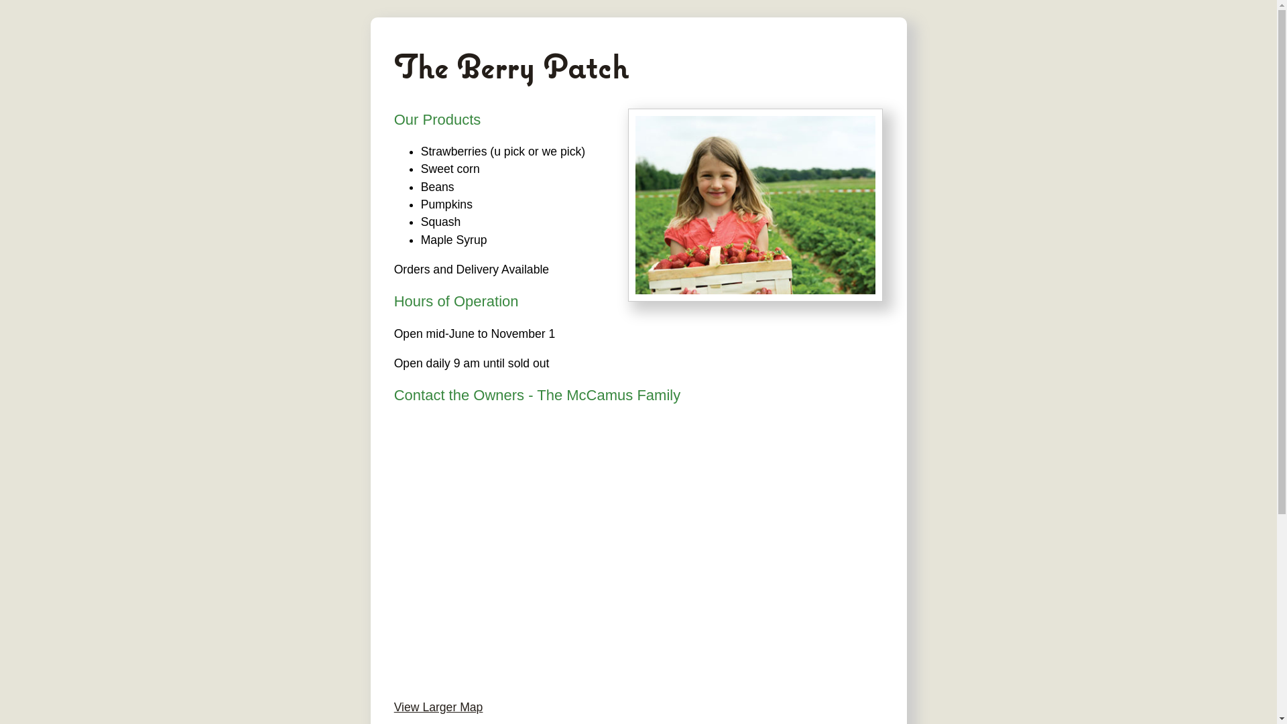 This screenshot has width=1287, height=724. I want to click on View Larger Map, so click(438, 707).